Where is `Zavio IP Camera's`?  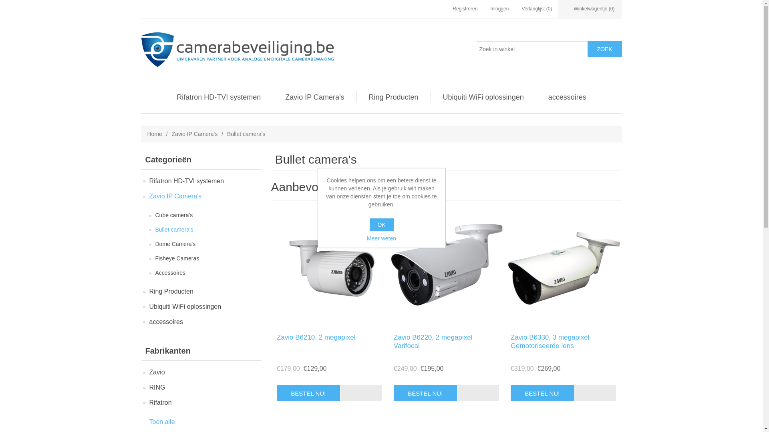
Zavio IP Camera's is located at coordinates (315, 97).